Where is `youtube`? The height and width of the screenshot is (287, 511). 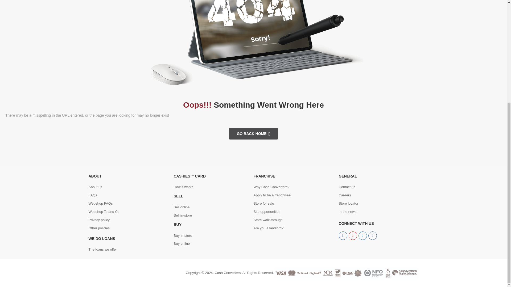
youtube is located at coordinates (373, 235).